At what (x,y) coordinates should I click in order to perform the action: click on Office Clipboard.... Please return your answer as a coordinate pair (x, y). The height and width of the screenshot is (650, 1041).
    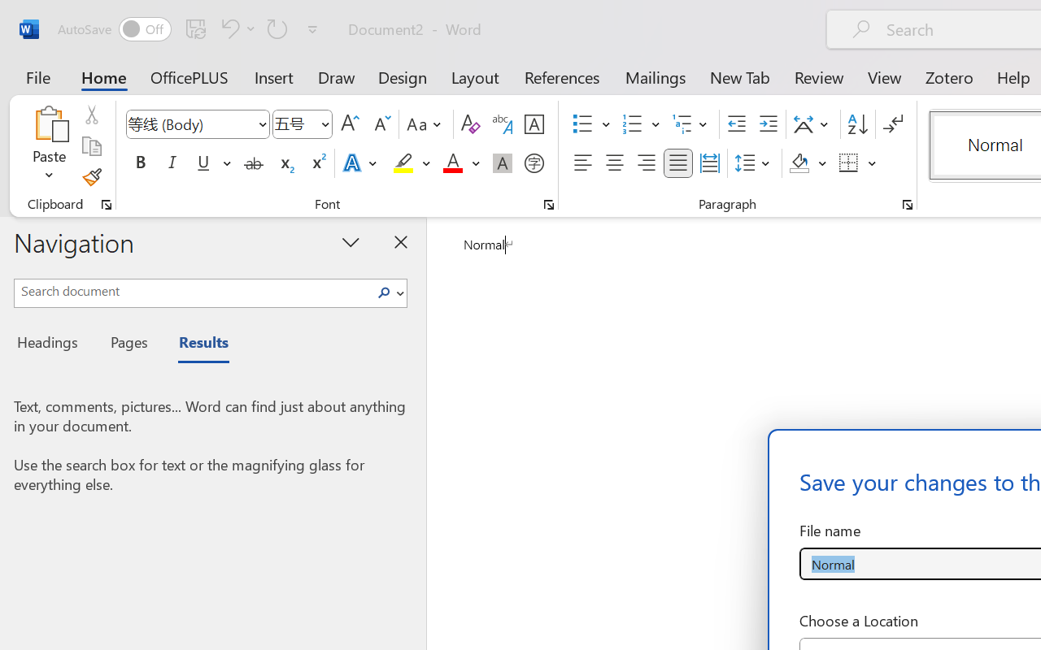
    Looking at the image, I should click on (107, 205).